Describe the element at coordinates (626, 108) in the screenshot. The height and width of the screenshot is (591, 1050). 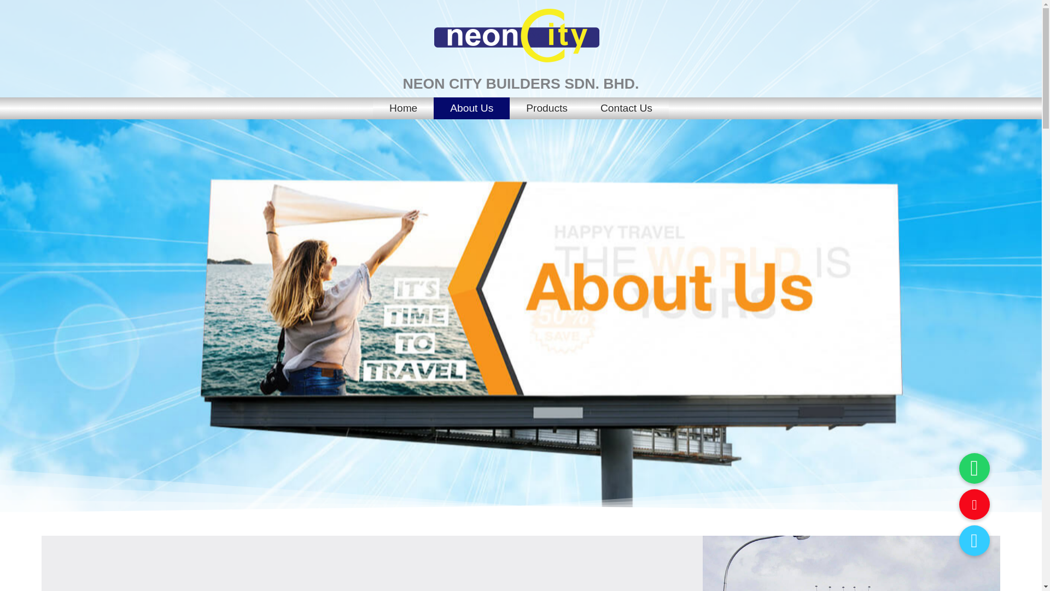
I see `Contact Us` at that location.